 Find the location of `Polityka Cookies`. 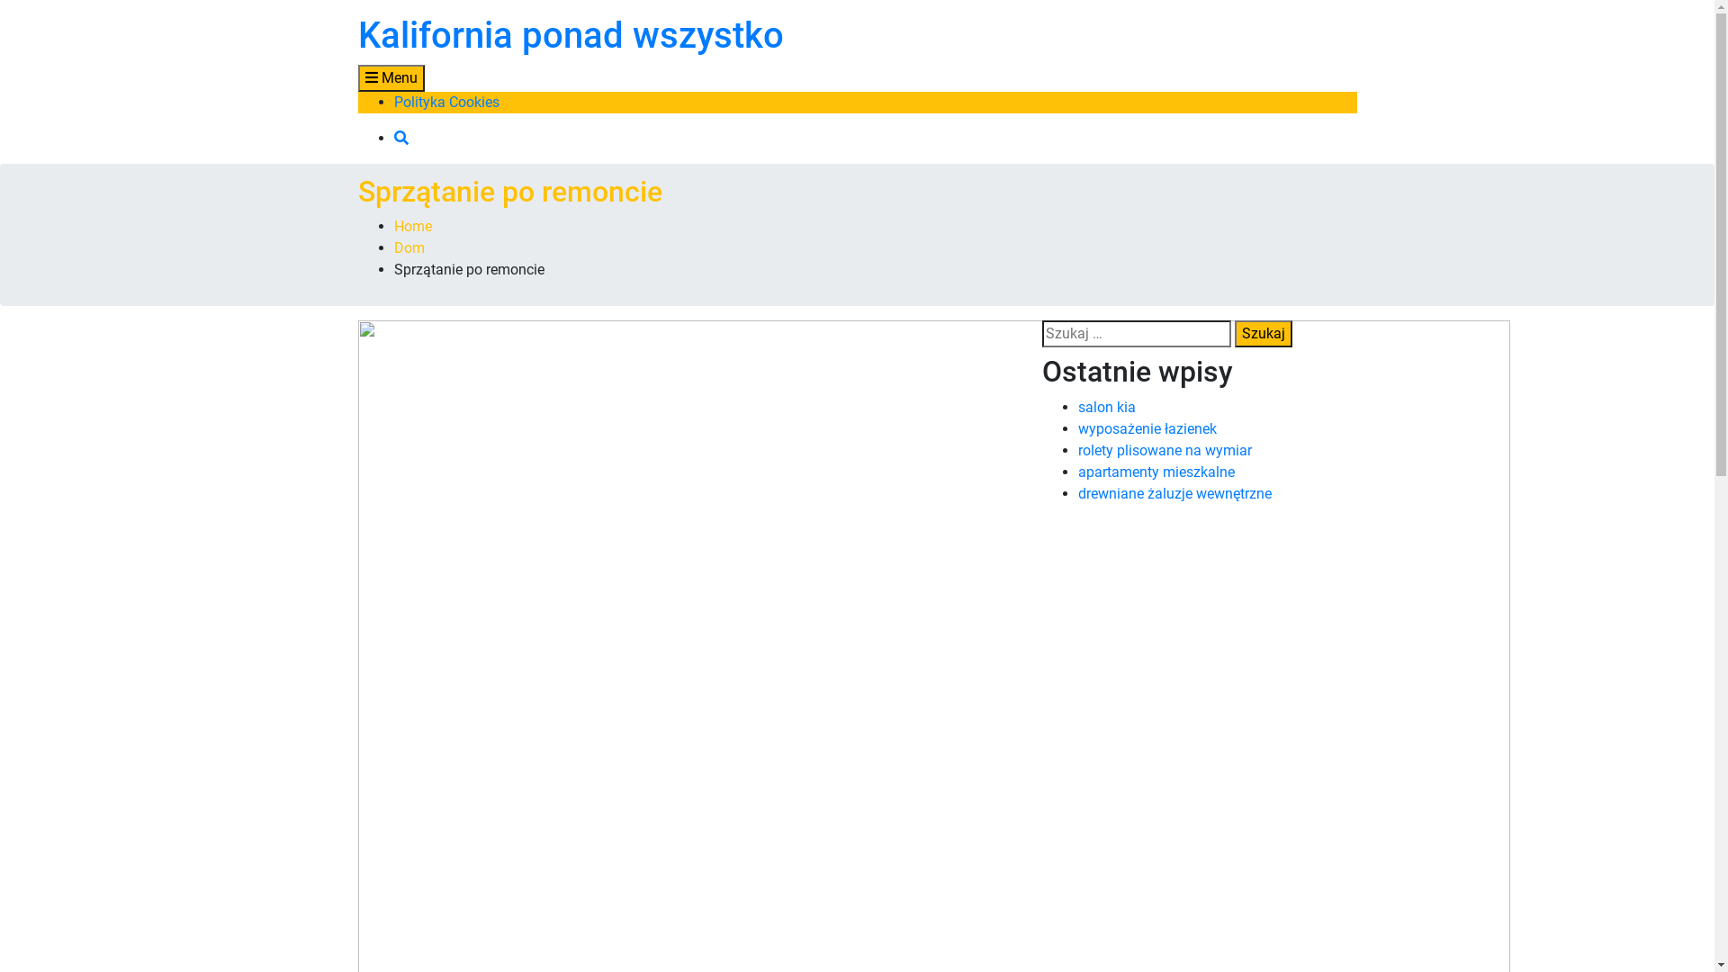

Polityka Cookies is located at coordinates (446, 103).